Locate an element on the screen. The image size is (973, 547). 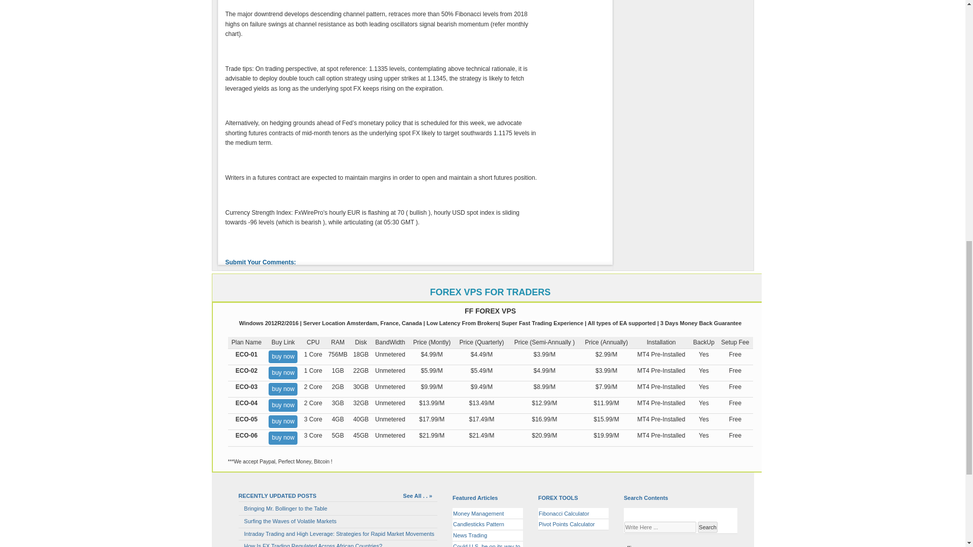
button is located at coordinates (240, 522).